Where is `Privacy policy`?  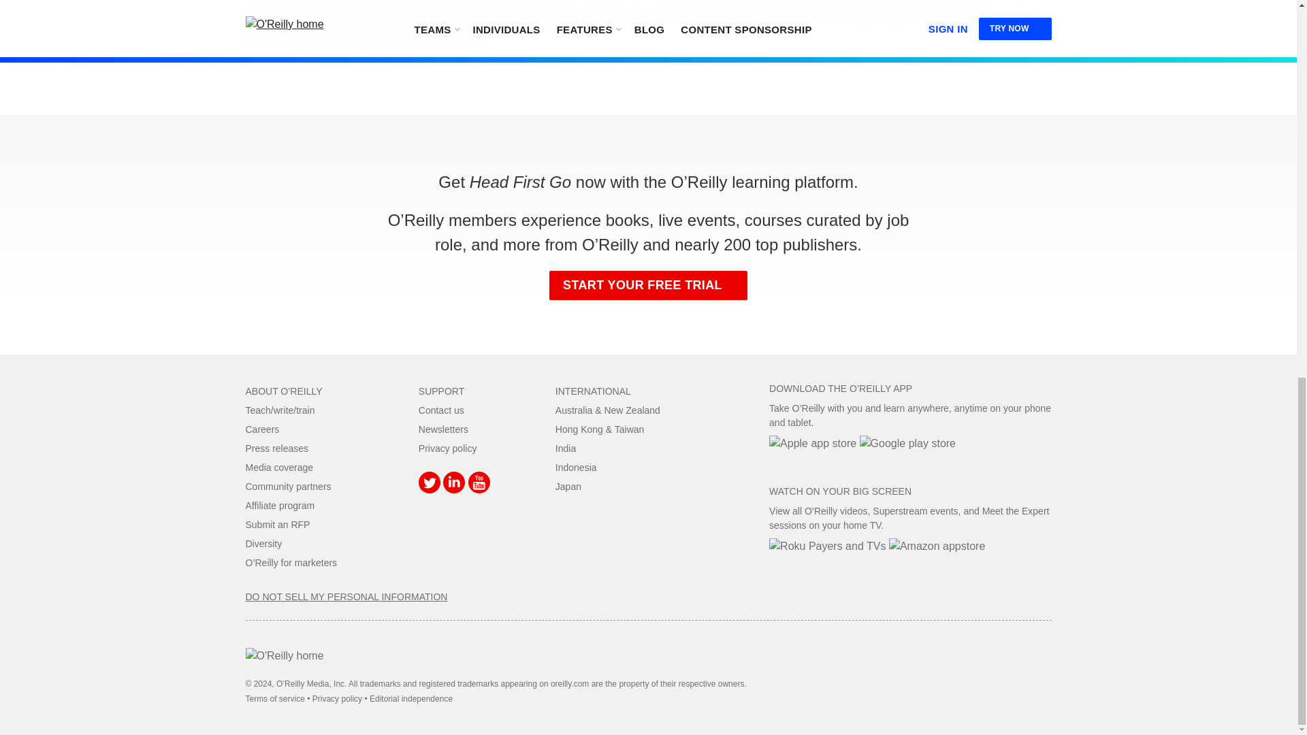 Privacy policy is located at coordinates (447, 448).